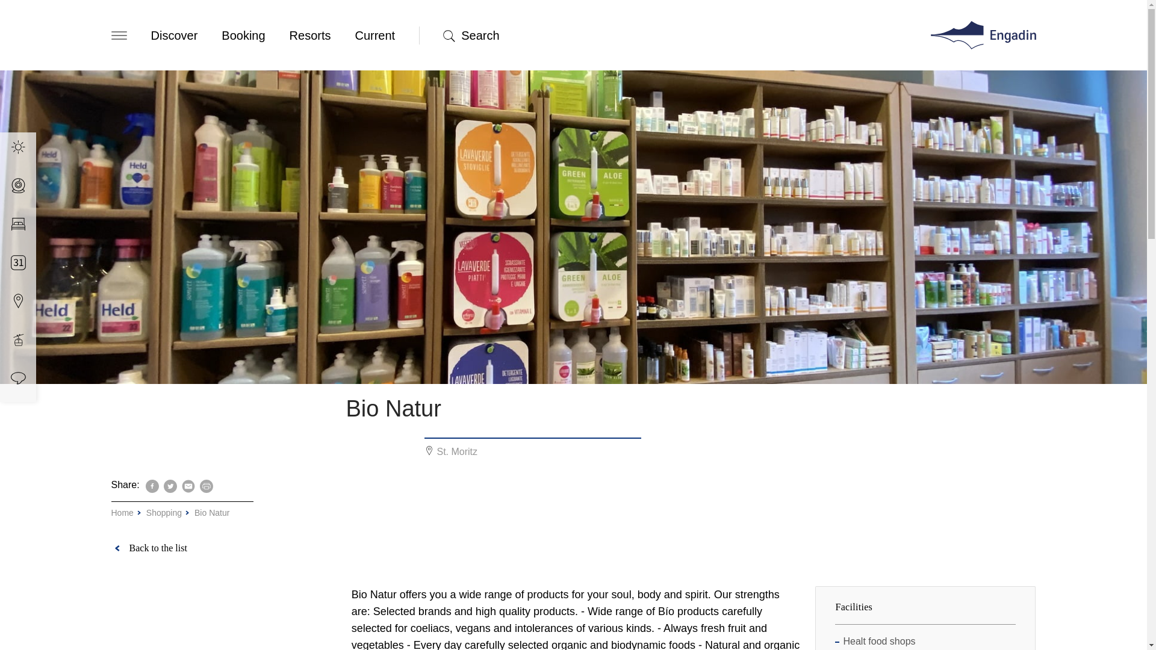 The height and width of the screenshot is (650, 1156). I want to click on Search, so click(480, 36).